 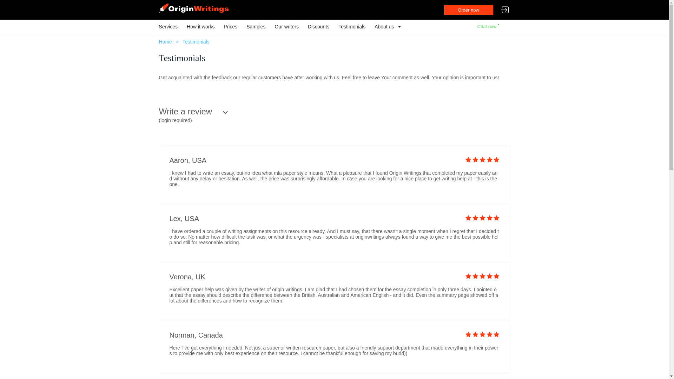 I want to click on Order now, so click(x=468, y=10).